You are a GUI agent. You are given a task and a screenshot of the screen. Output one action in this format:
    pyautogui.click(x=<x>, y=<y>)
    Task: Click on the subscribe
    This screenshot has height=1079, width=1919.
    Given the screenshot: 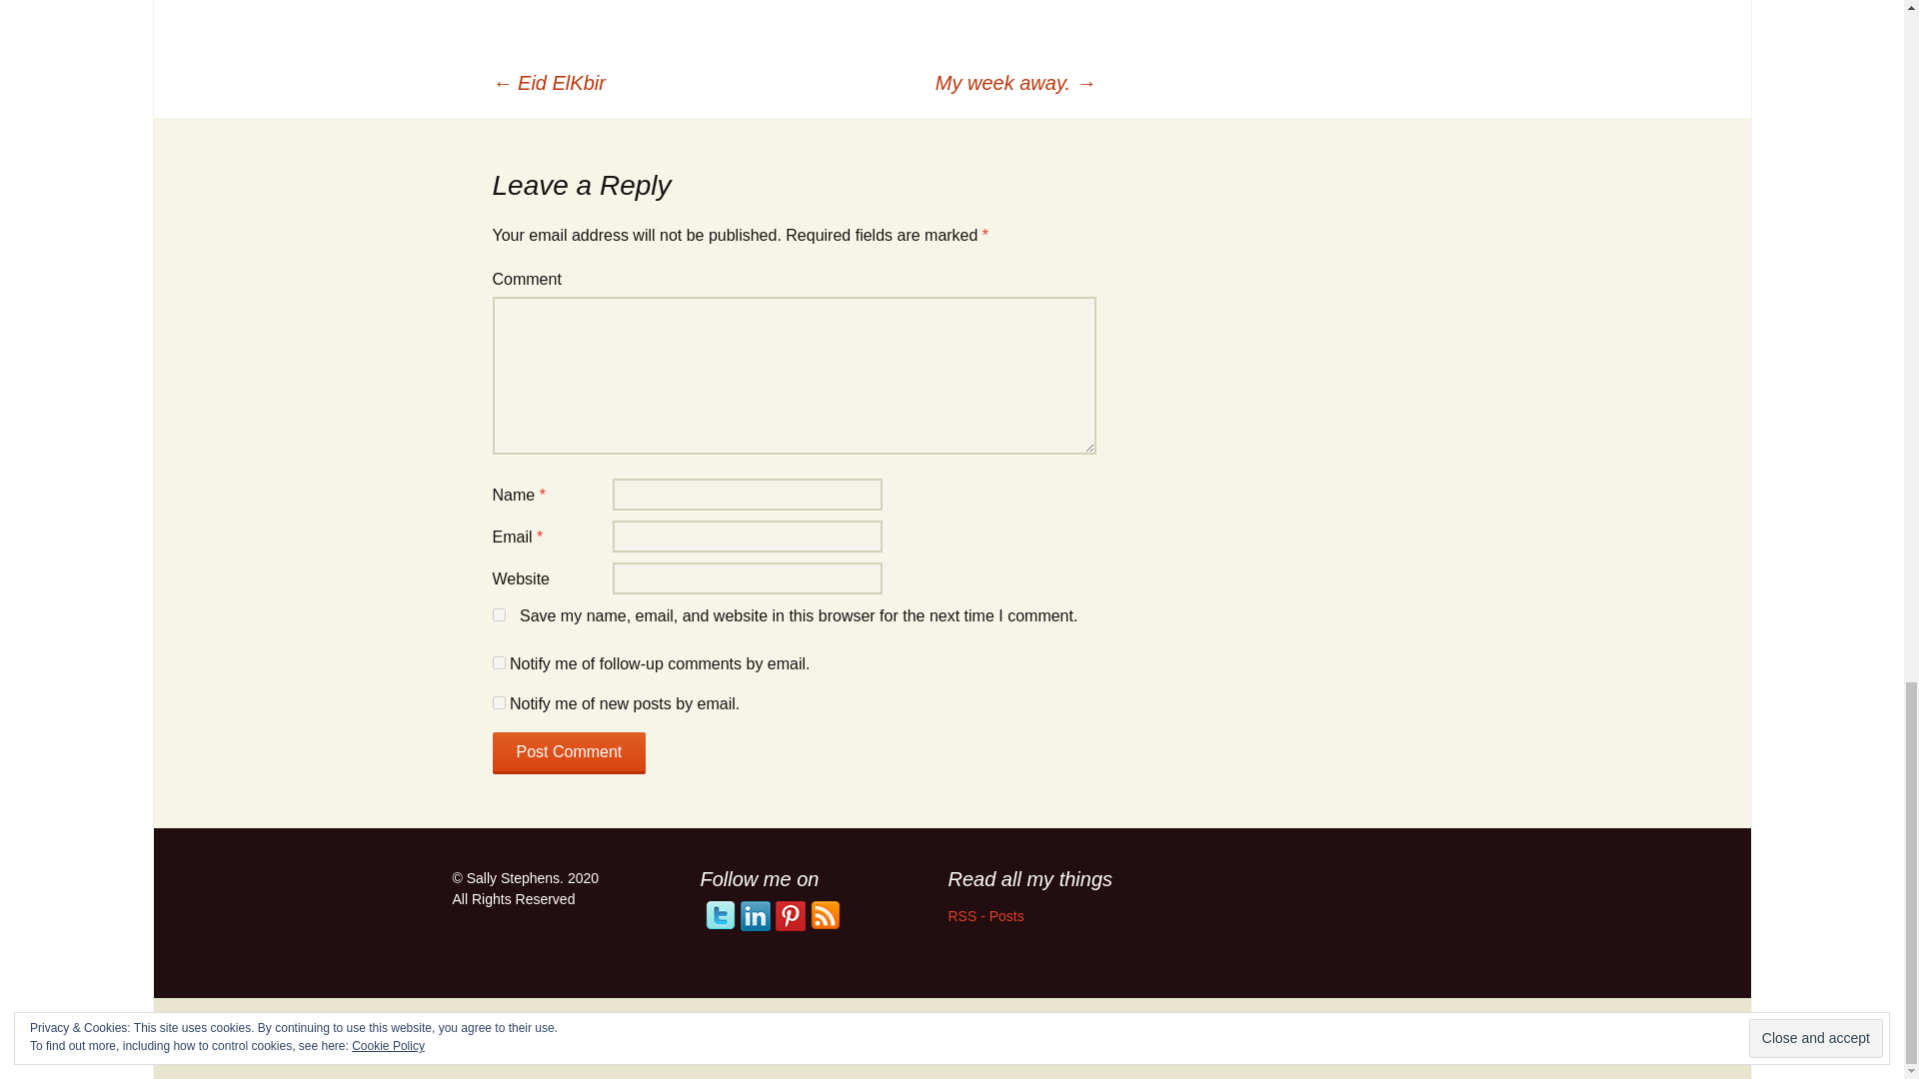 What is the action you would take?
    pyautogui.click(x=498, y=701)
    